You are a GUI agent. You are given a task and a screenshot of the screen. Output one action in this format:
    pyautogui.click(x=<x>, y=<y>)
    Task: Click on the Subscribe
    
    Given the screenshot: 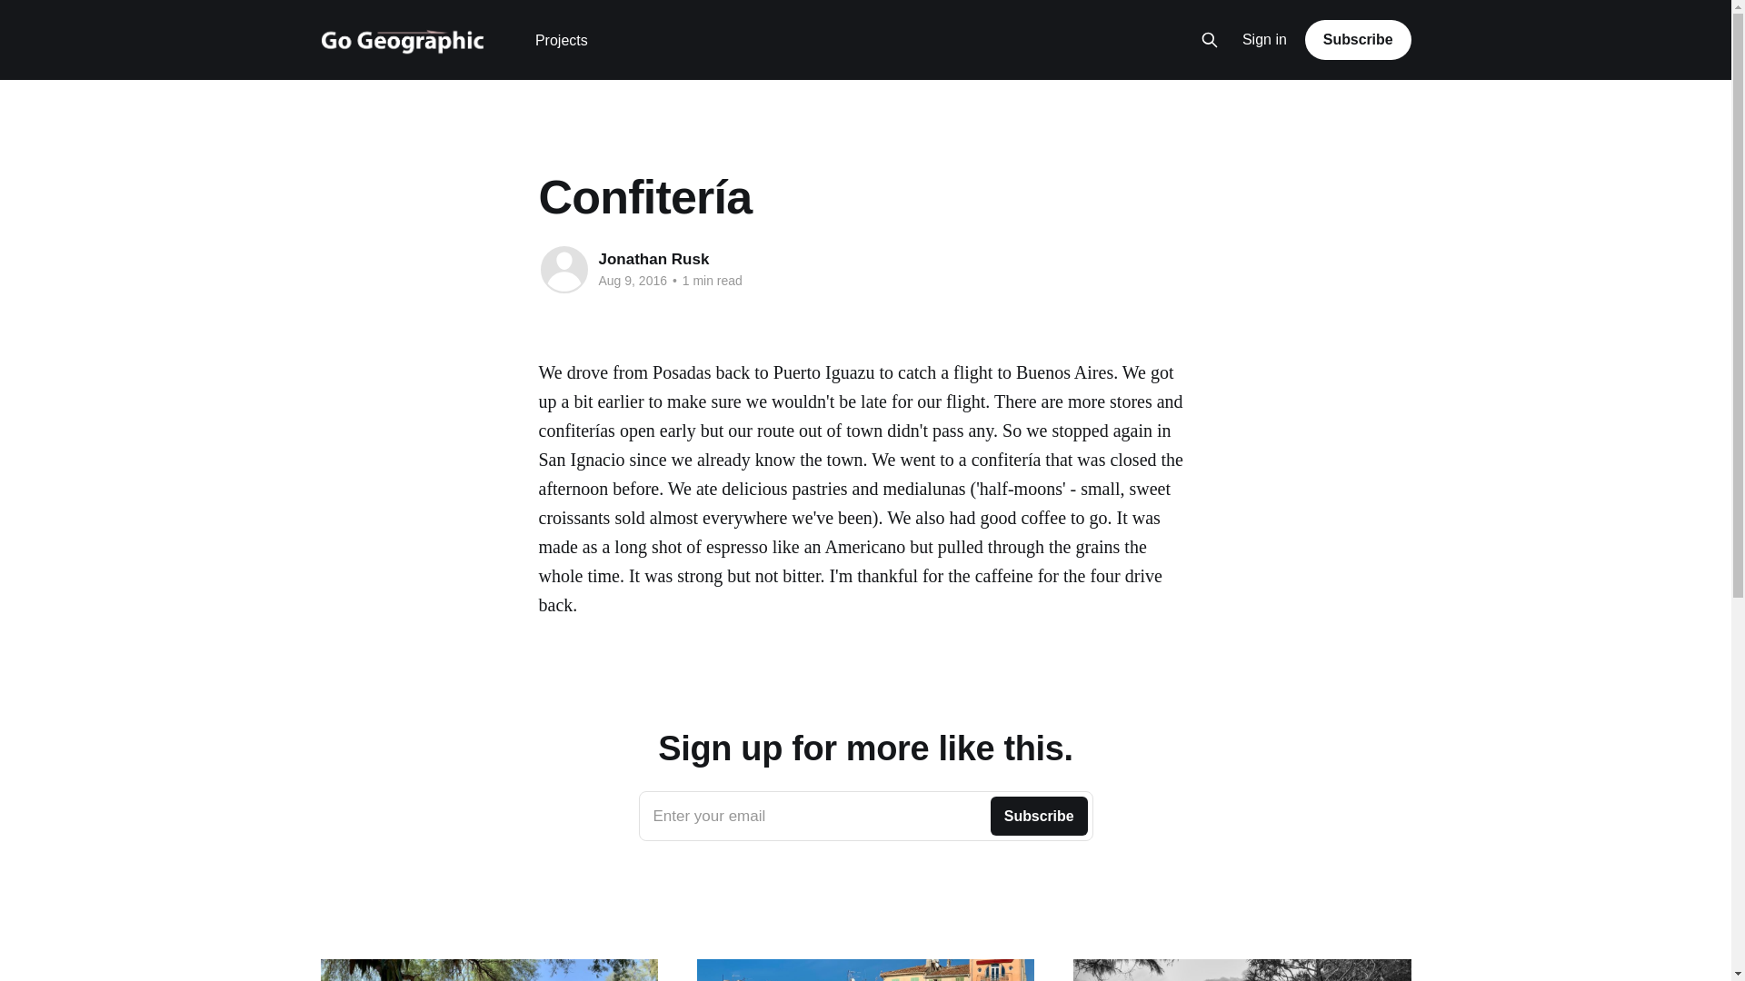 What is the action you would take?
    pyautogui.click(x=1358, y=39)
    